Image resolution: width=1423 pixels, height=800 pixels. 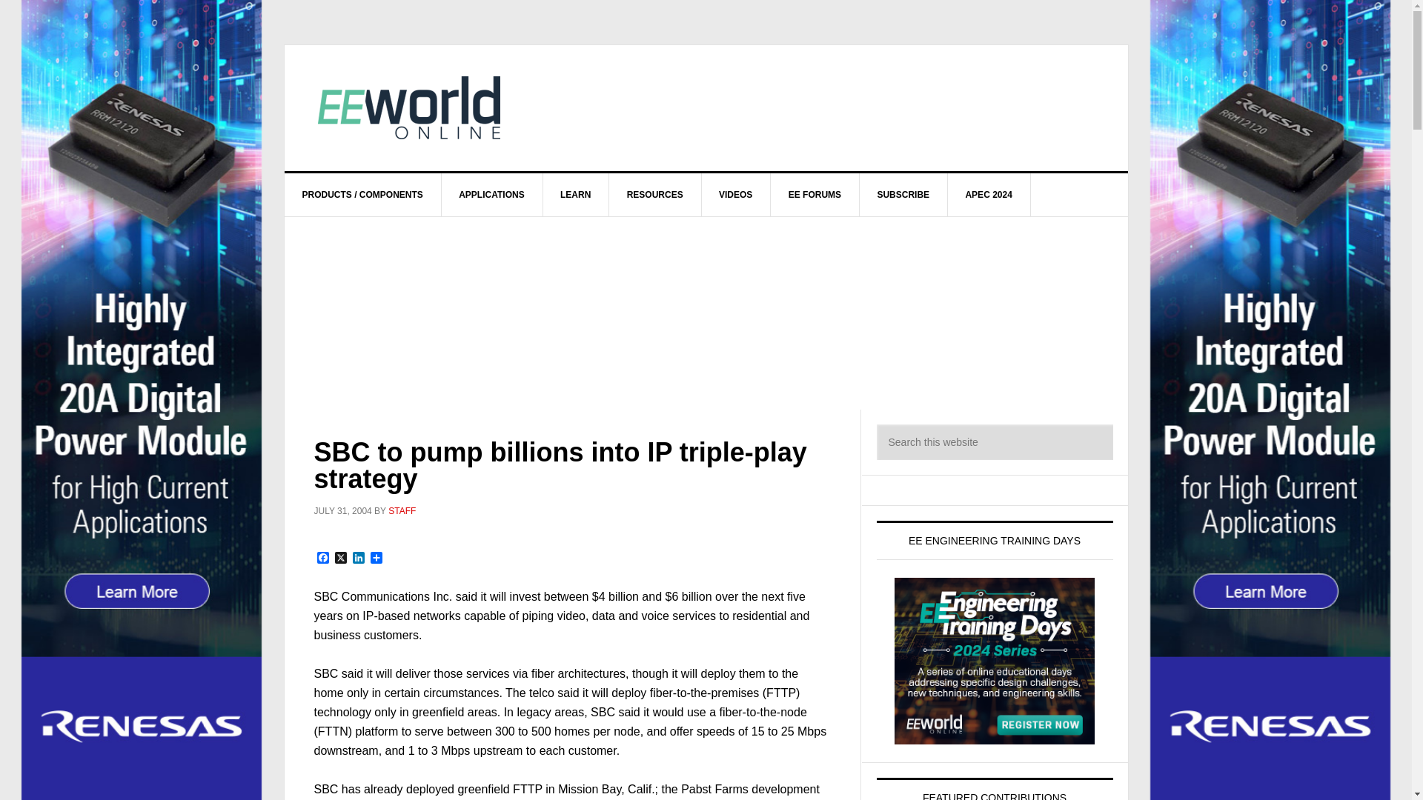 What do you see at coordinates (341, 559) in the screenshot?
I see `X` at bounding box center [341, 559].